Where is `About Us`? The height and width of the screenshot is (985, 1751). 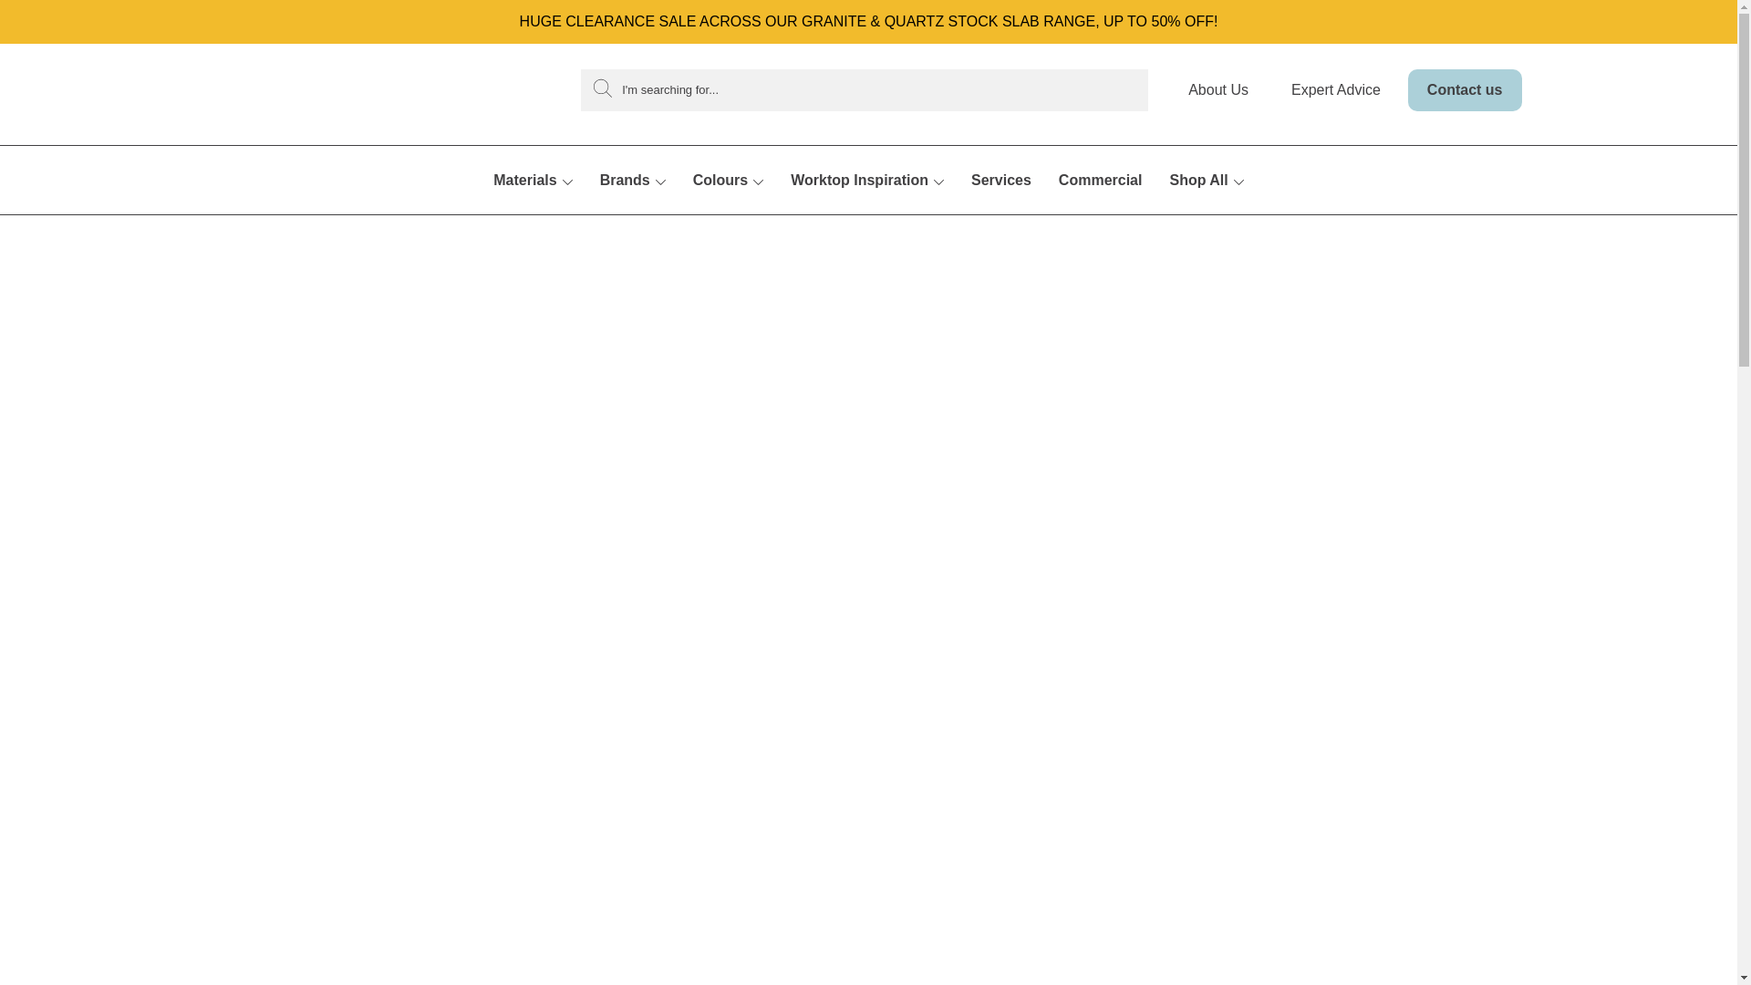 About Us is located at coordinates (1226, 101).